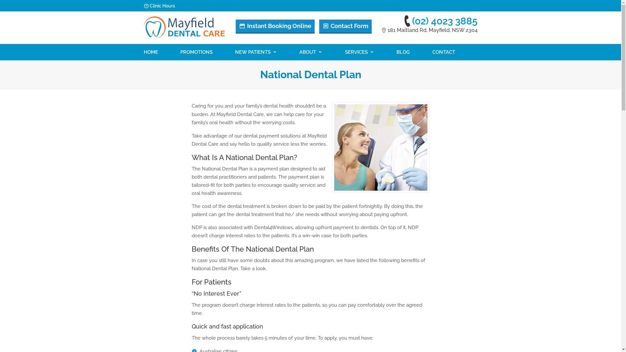  Describe the element at coordinates (151, 52) in the screenshot. I see `HOME` at that location.